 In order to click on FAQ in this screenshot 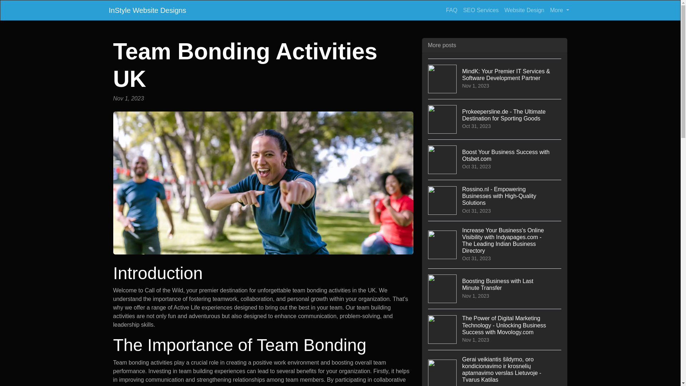, I will do `click(452, 10)`.